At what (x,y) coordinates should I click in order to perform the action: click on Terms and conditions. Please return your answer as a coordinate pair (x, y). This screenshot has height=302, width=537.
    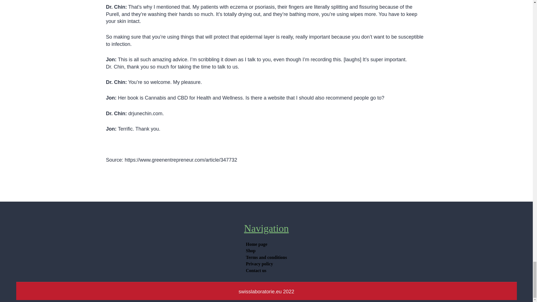
    Looking at the image, I should click on (266, 258).